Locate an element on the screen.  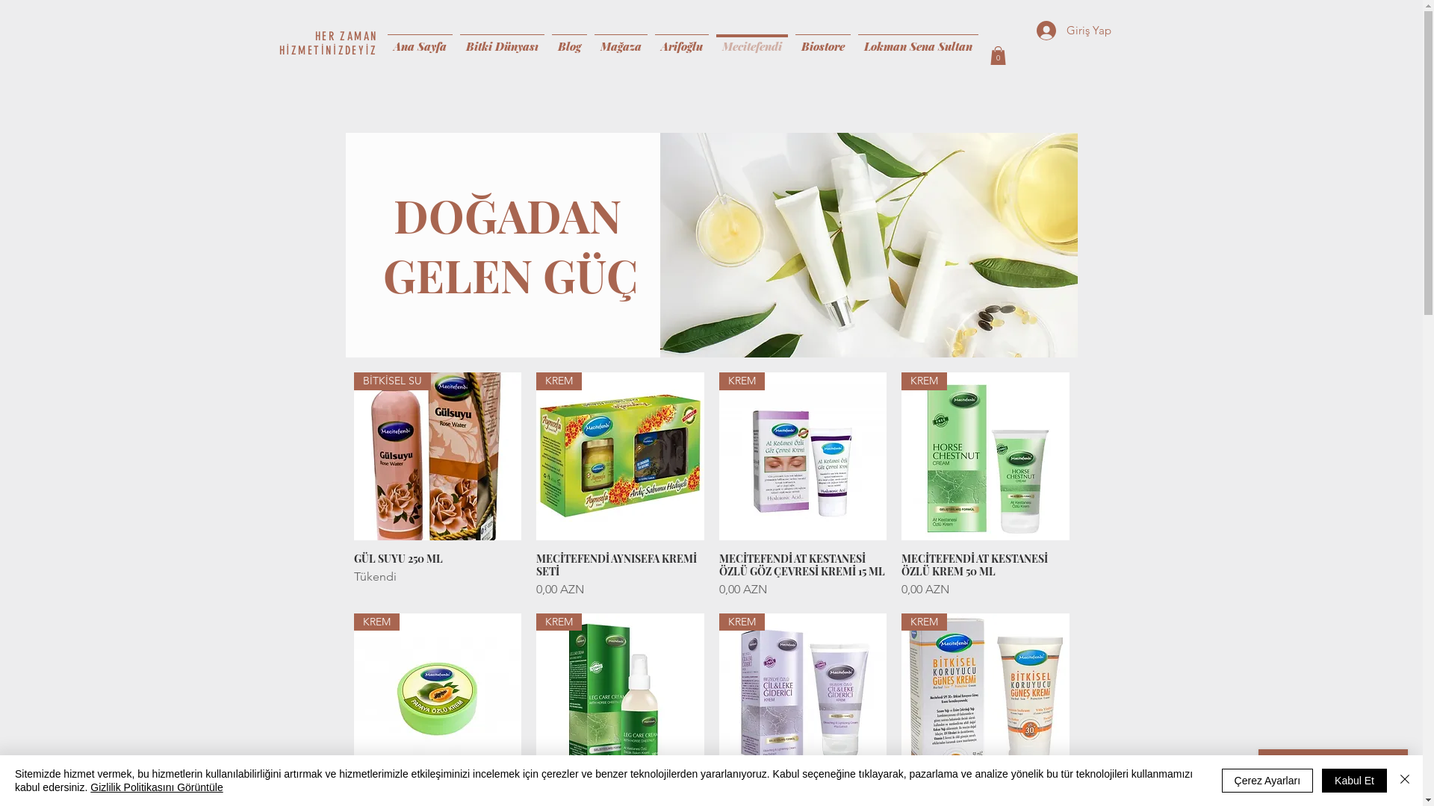
Kabul Et is located at coordinates (1355, 781).